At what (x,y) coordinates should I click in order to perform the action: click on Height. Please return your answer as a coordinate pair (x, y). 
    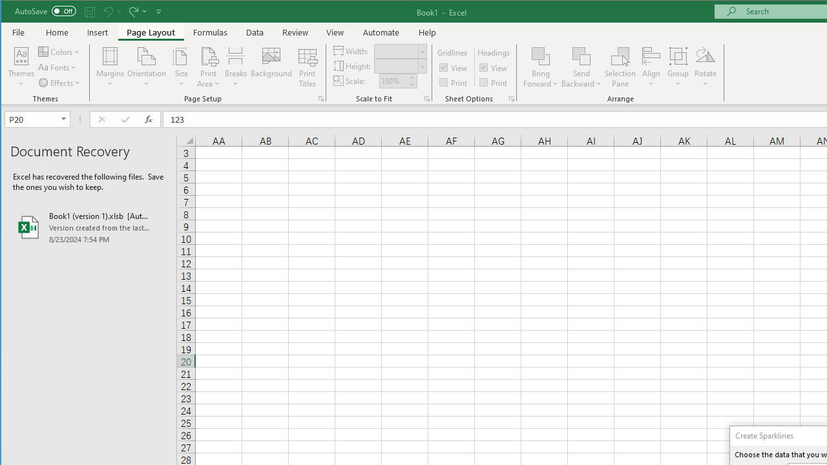
    Looking at the image, I should click on (400, 66).